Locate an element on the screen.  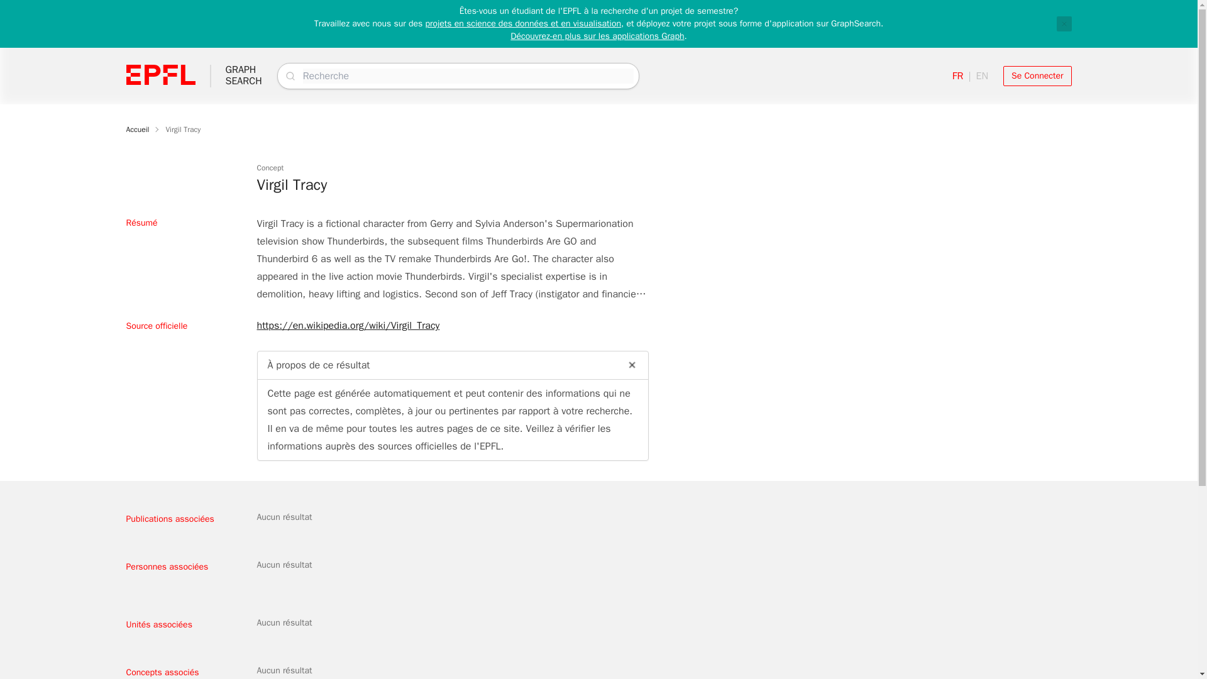
EN is located at coordinates (1064, 23).